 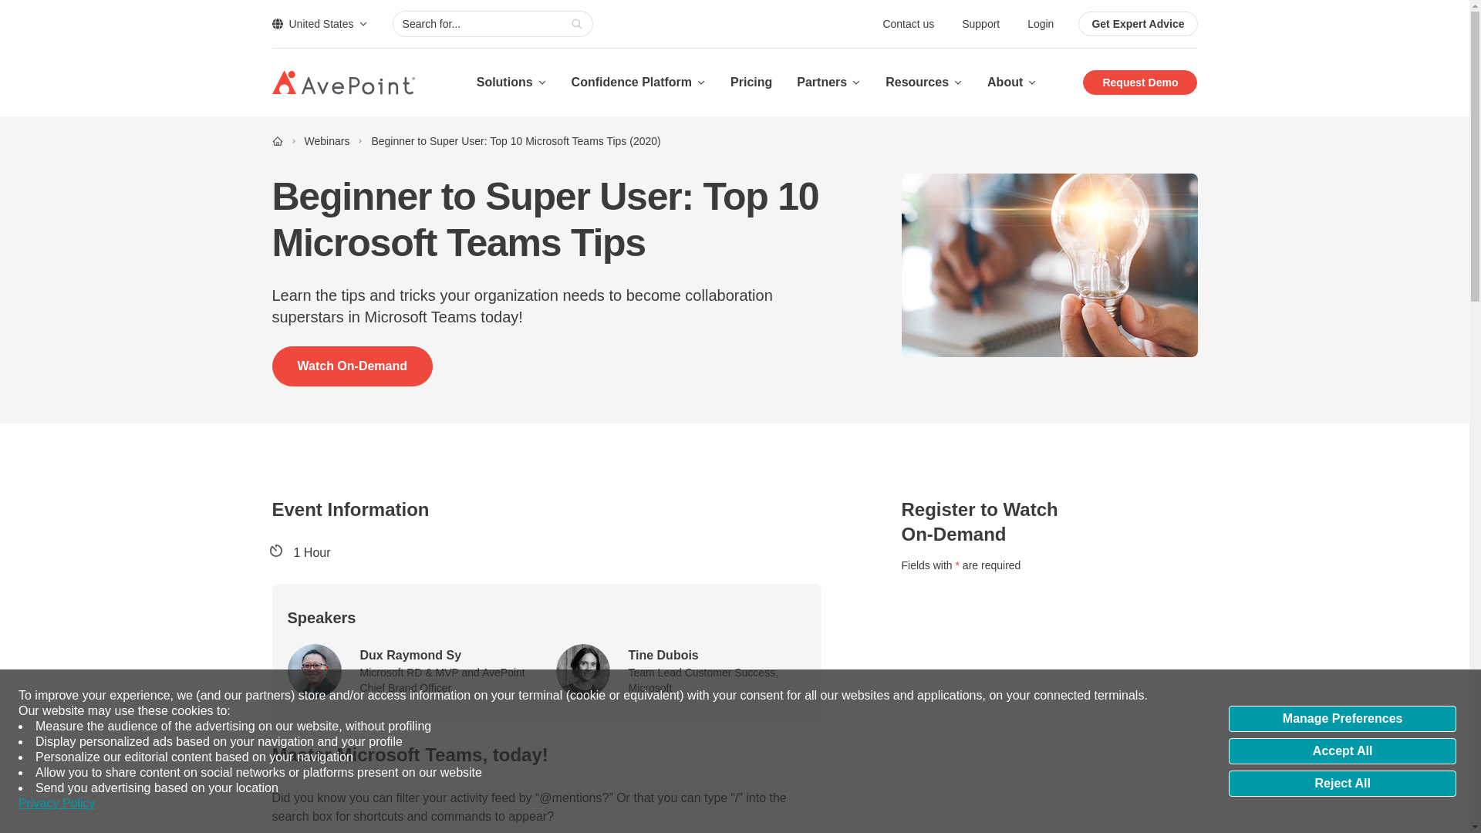 What do you see at coordinates (1342, 751) in the screenshot?
I see `Accept All` at bounding box center [1342, 751].